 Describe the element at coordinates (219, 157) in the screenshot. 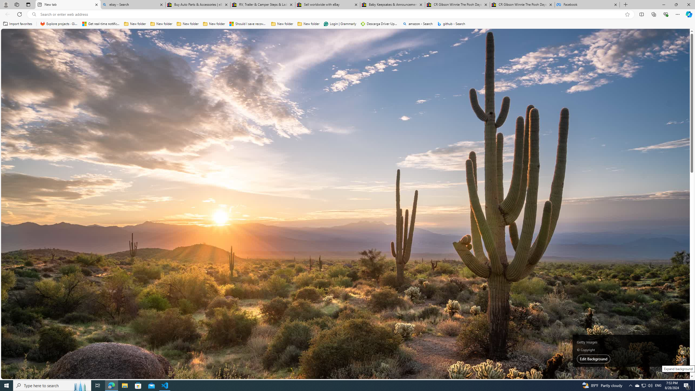

I see `AutomationID: tab-22` at that location.